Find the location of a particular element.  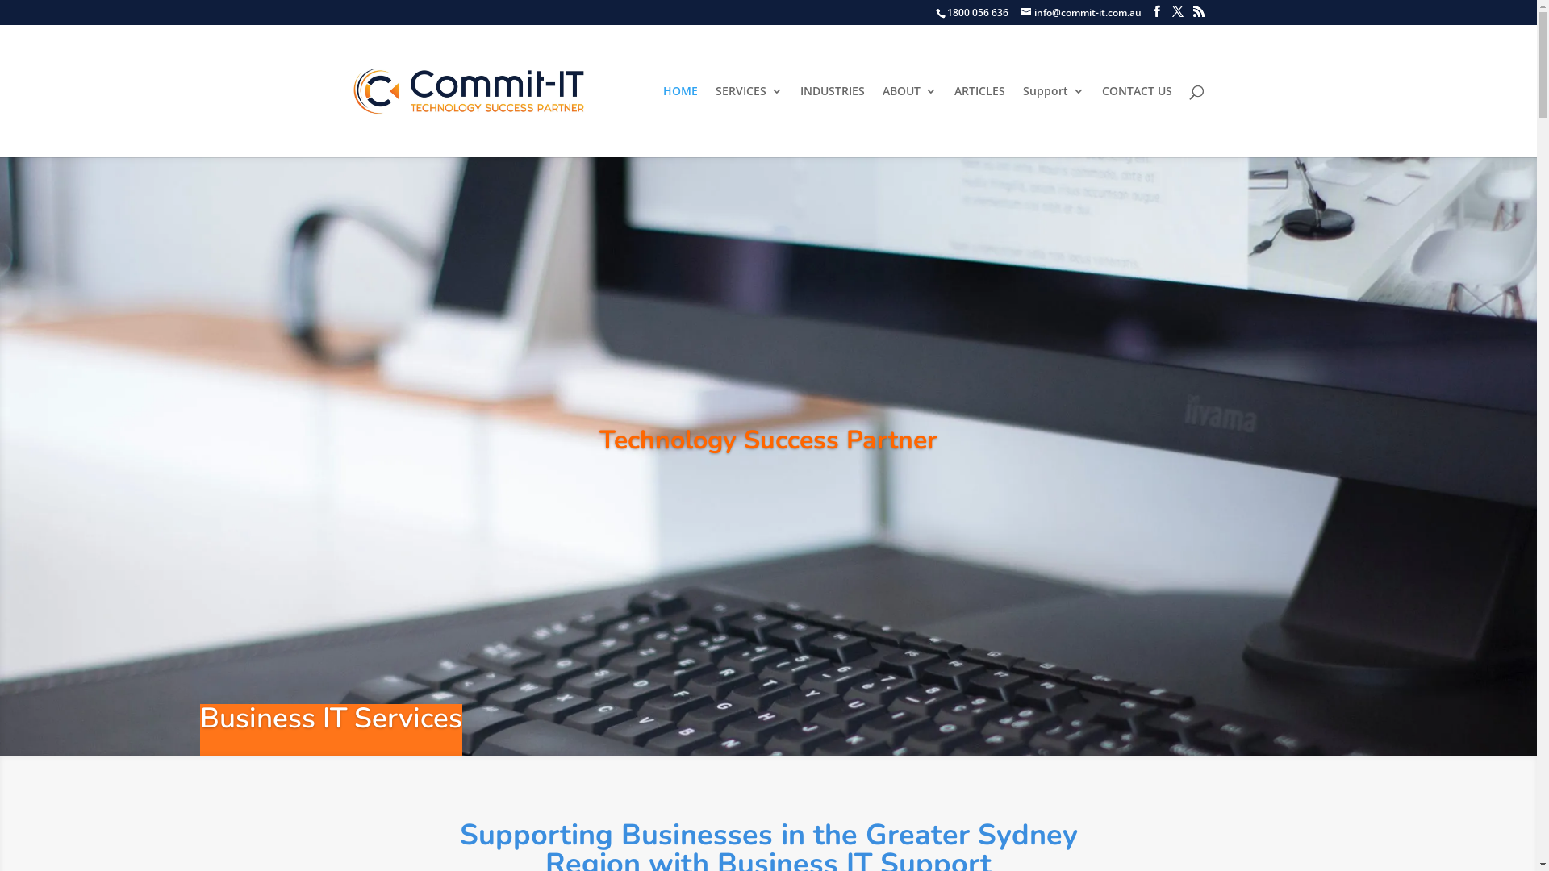

HOME is located at coordinates (681, 121).